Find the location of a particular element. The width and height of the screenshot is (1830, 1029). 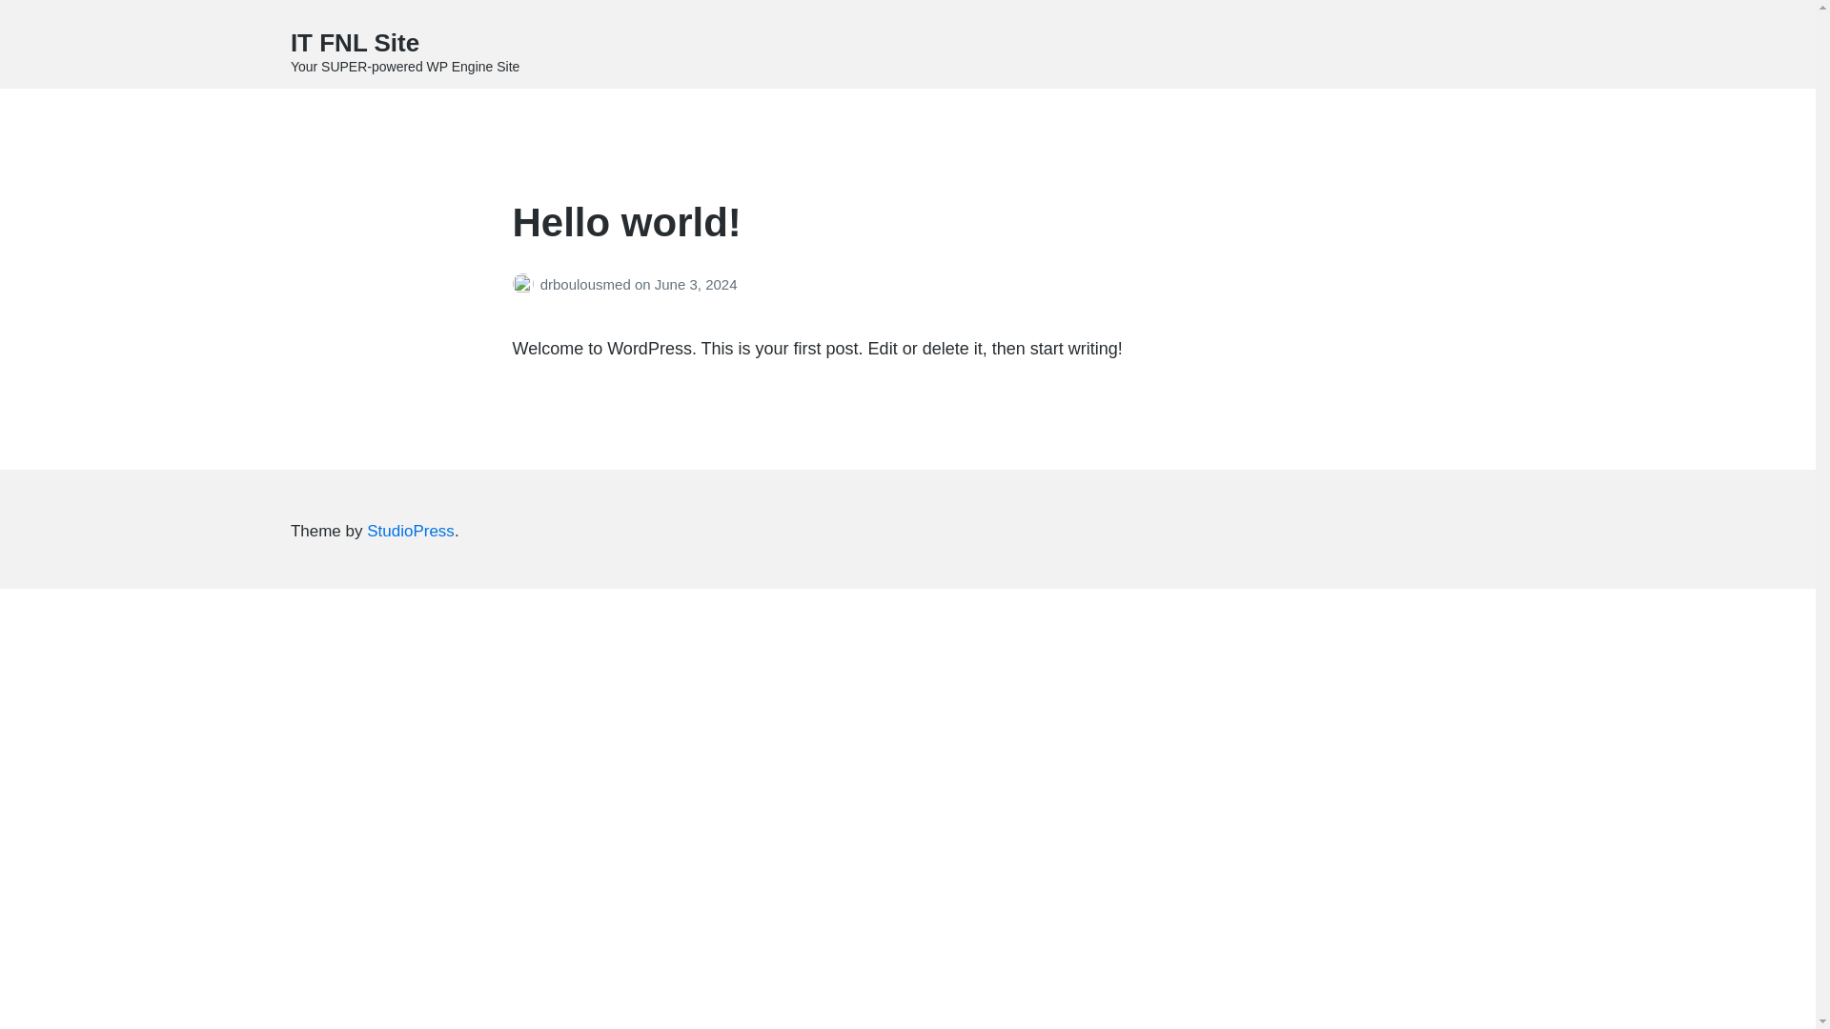

Posts by drboulousmed is located at coordinates (526, 284).